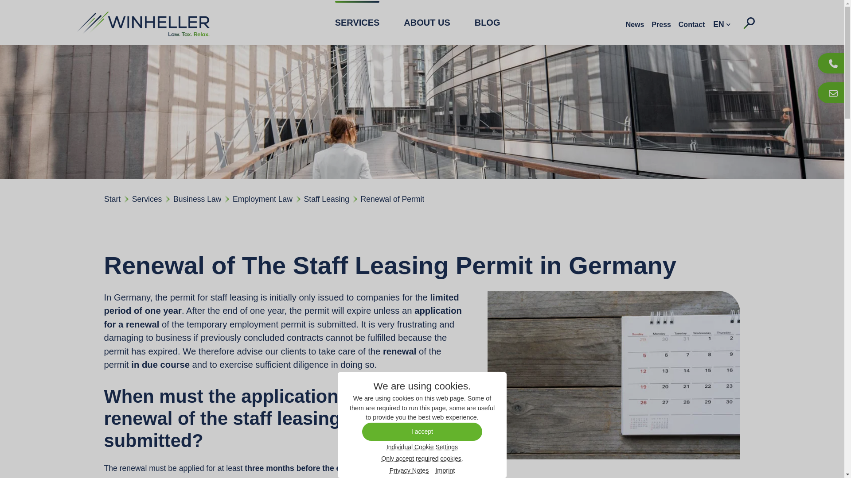  I want to click on Privacy Notes, so click(409, 471).